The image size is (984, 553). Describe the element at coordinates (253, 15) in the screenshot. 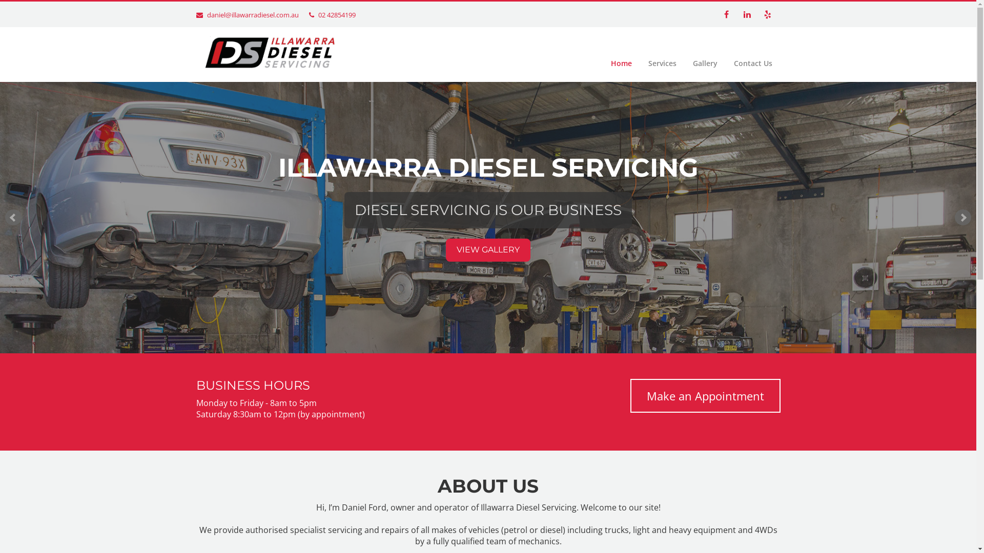

I see `daniel@illawarradiesel.com.au` at that location.